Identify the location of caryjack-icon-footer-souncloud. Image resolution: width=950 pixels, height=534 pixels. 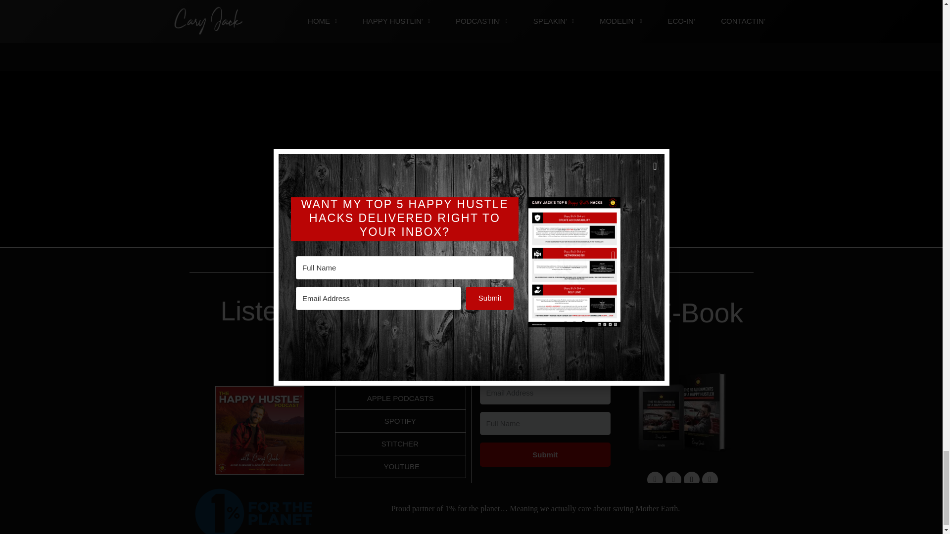
(632, 178).